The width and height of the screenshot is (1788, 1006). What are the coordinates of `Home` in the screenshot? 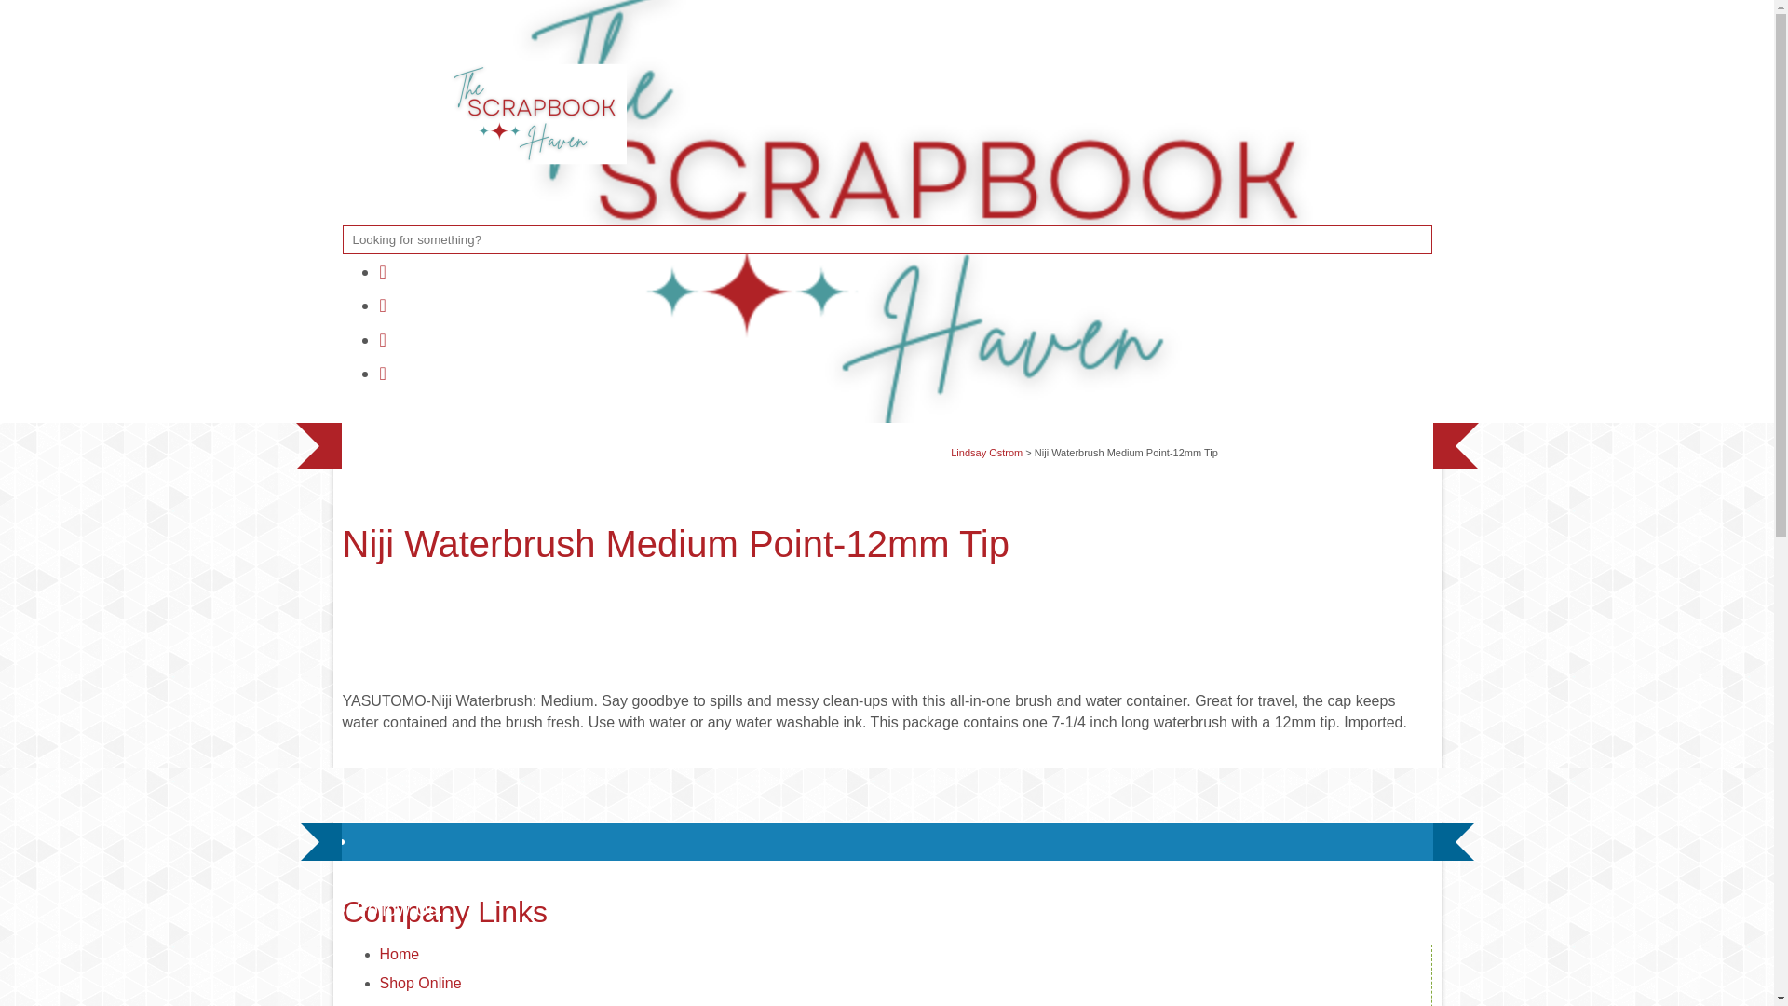 It's located at (400, 954).